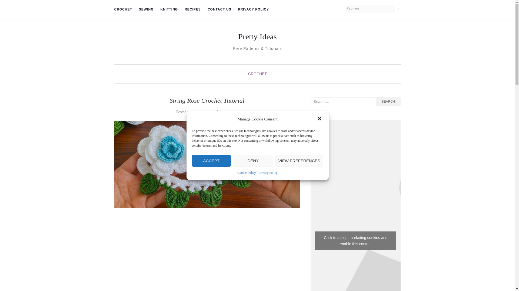 The image size is (519, 291). I want to click on March 30, 2024, so click(203, 112).